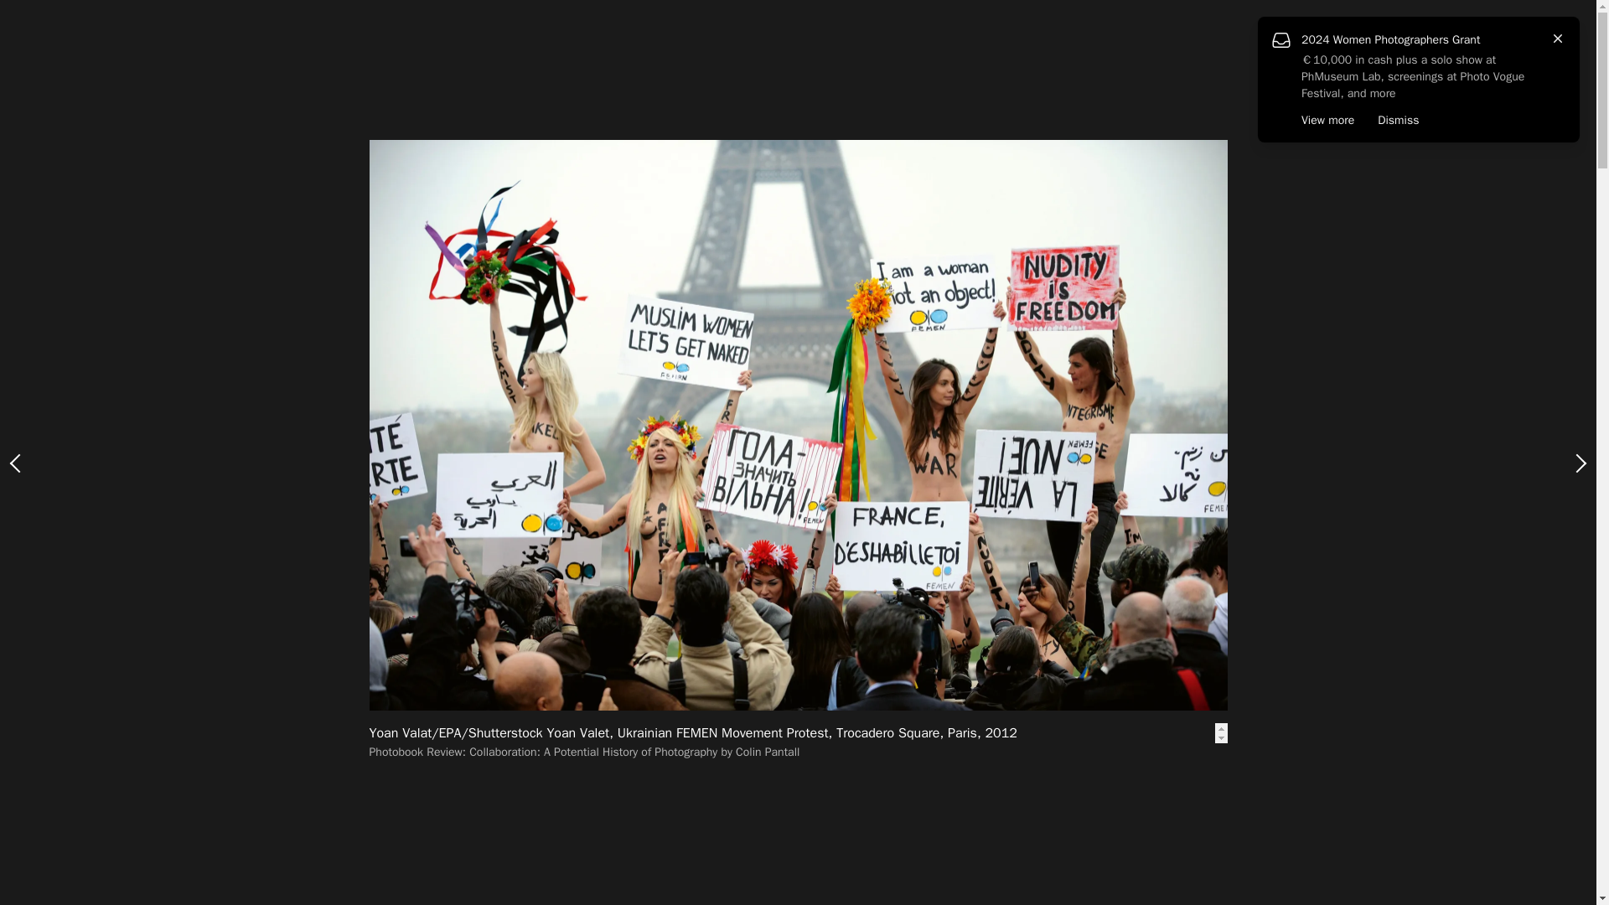  Describe the element at coordinates (45, 119) in the screenshot. I see `Grants` at that location.